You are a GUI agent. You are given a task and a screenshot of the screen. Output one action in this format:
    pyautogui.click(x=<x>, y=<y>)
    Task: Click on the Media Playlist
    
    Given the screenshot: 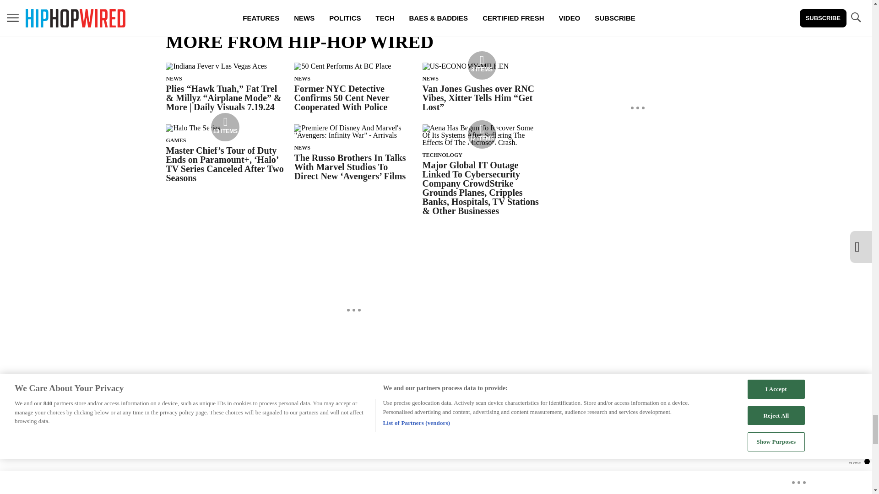 What is the action you would take?
    pyautogui.click(x=225, y=127)
    